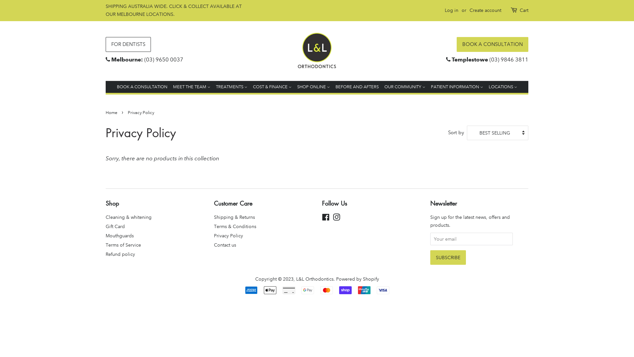 This screenshot has width=634, height=357. What do you see at coordinates (326, 218) in the screenshot?
I see `Facebook` at bounding box center [326, 218].